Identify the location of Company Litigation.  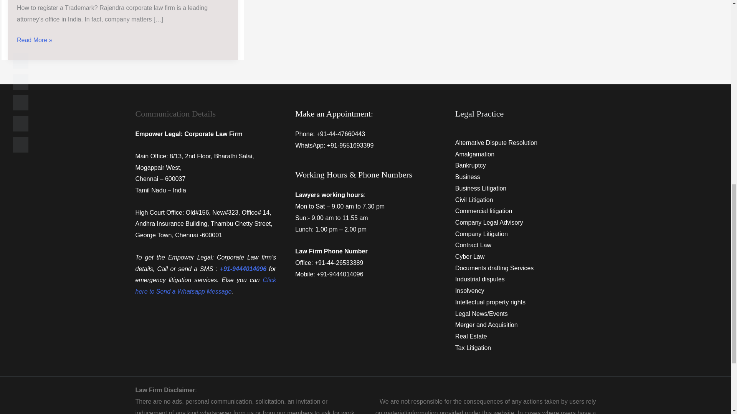
(481, 234).